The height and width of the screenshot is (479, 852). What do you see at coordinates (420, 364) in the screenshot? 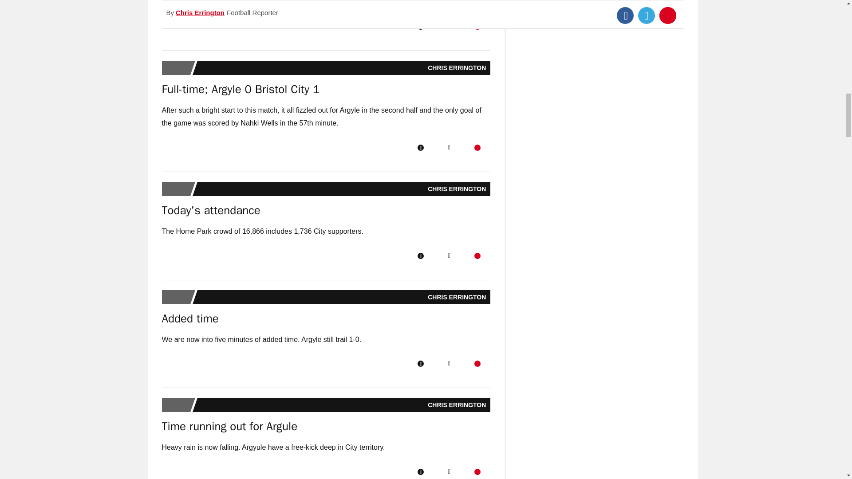
I see `Facebook` at bounding box center [420, 364].